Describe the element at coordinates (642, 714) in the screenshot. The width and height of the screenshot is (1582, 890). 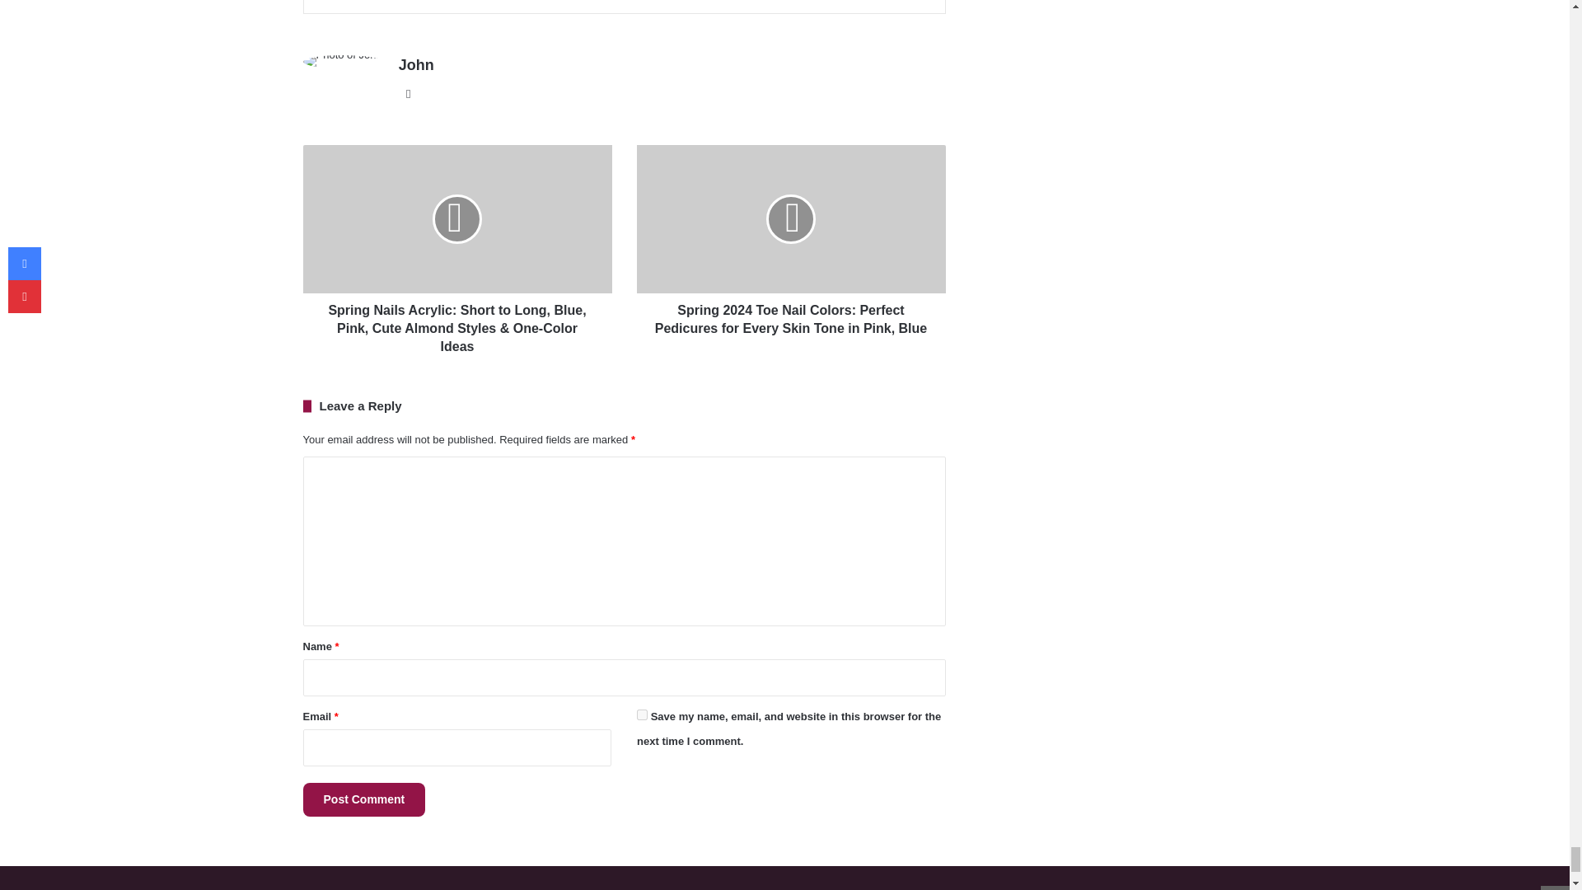
I see `yes` at that location.